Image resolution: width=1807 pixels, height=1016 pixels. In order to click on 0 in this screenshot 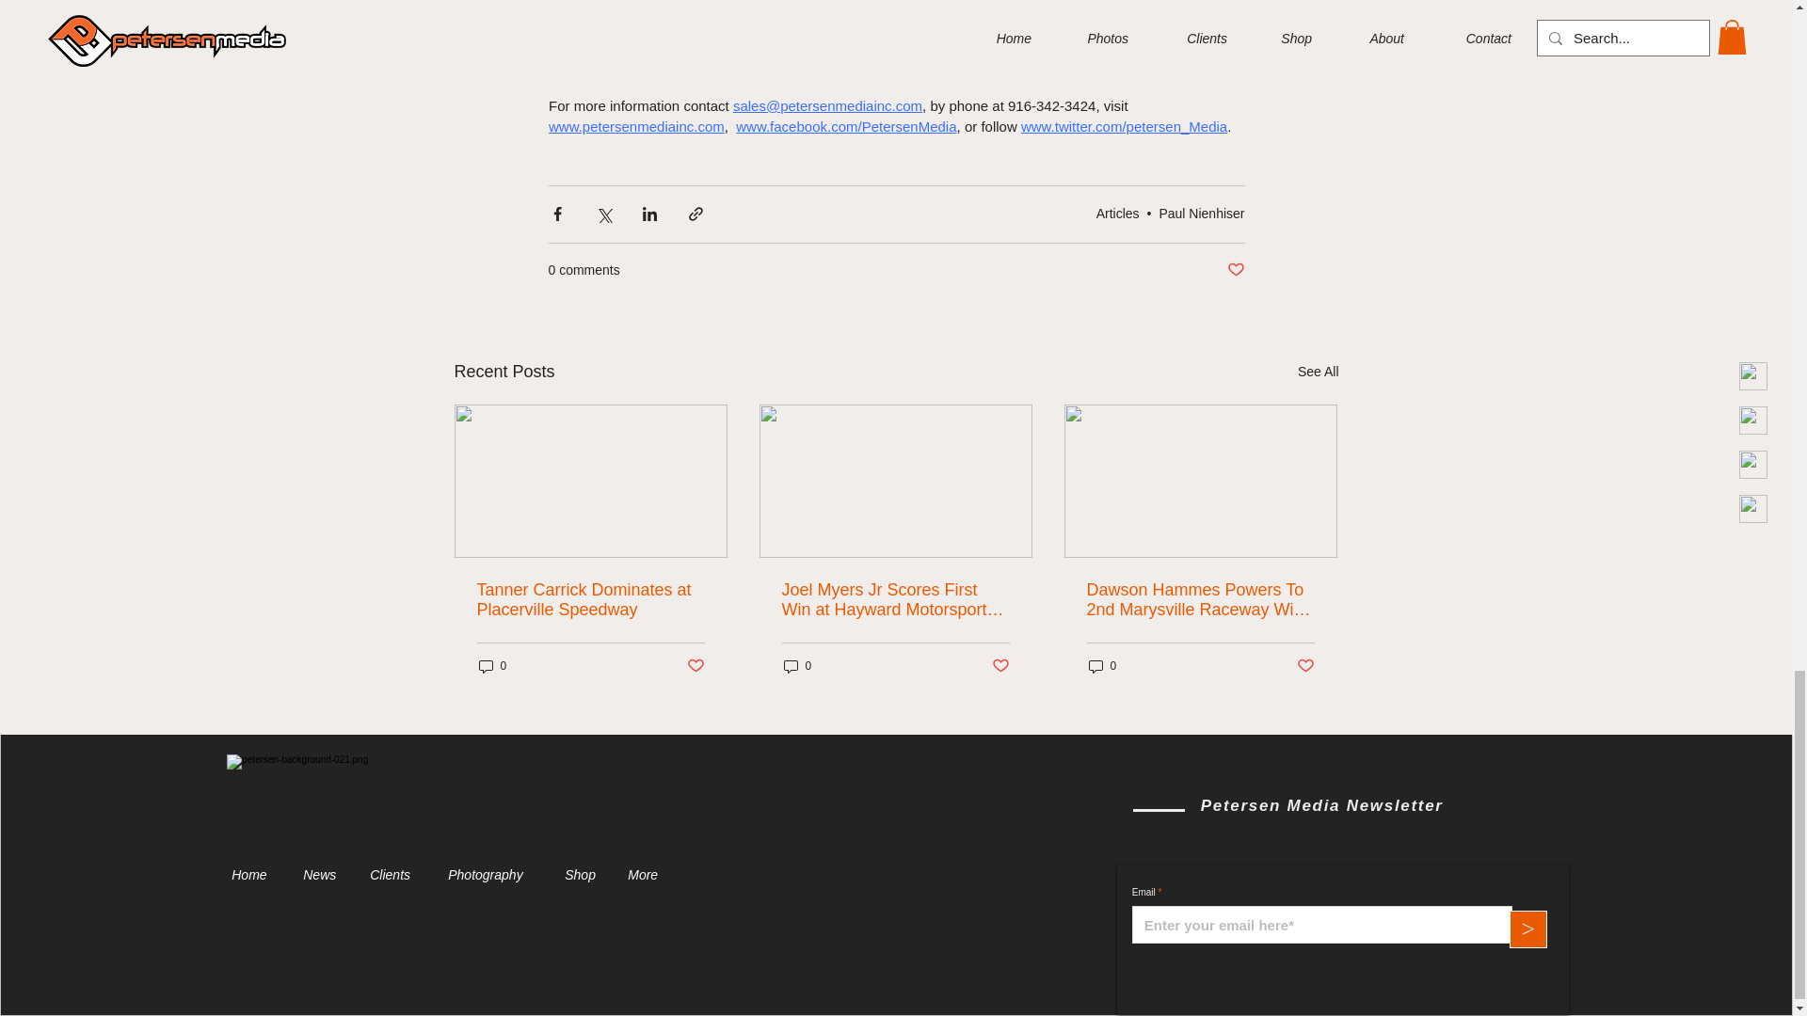, I will do `click(491, 665)`.